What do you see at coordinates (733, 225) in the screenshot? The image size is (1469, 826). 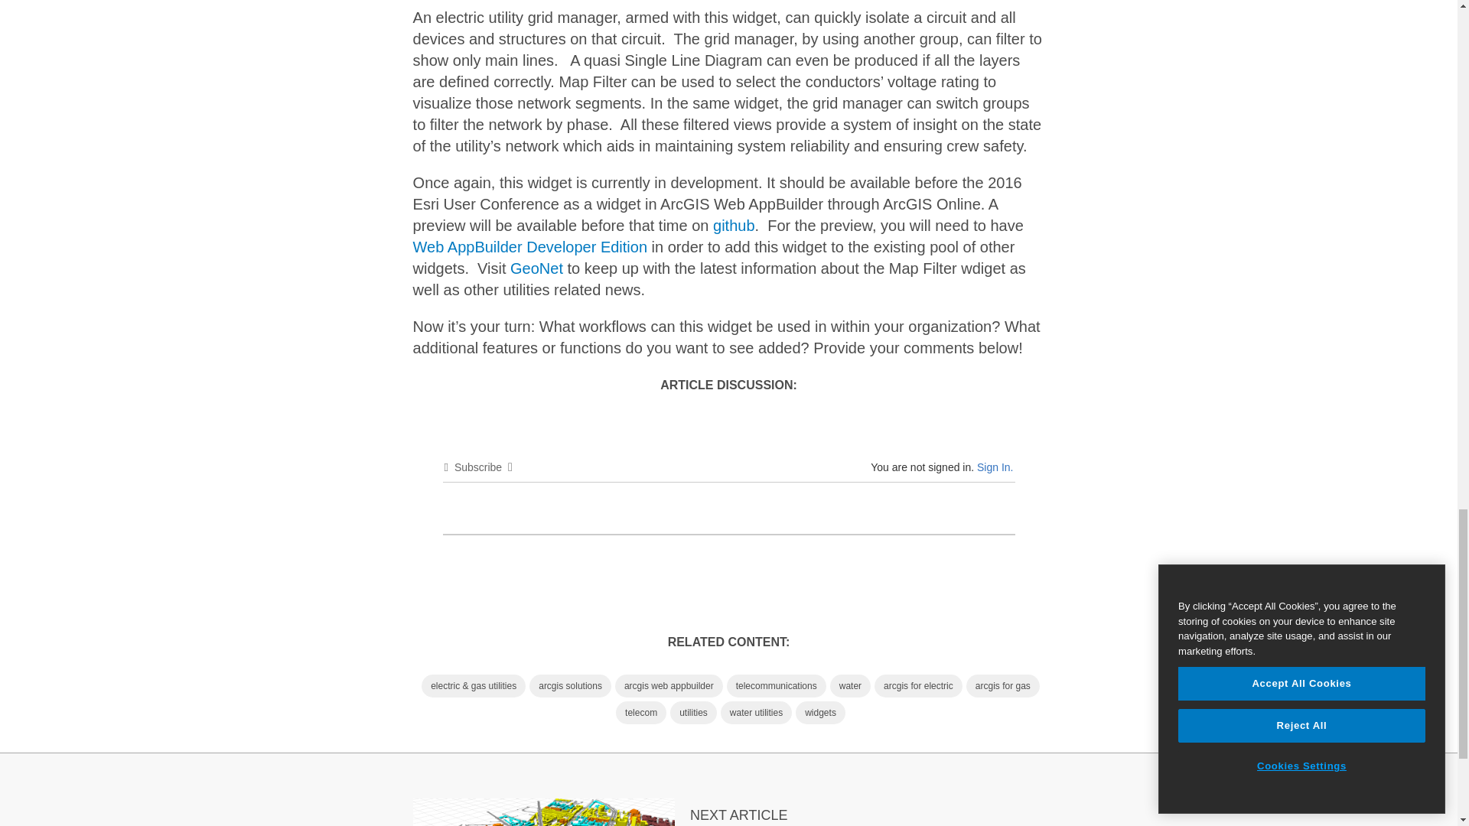 I see `Github` at bounding box center [733, 225].